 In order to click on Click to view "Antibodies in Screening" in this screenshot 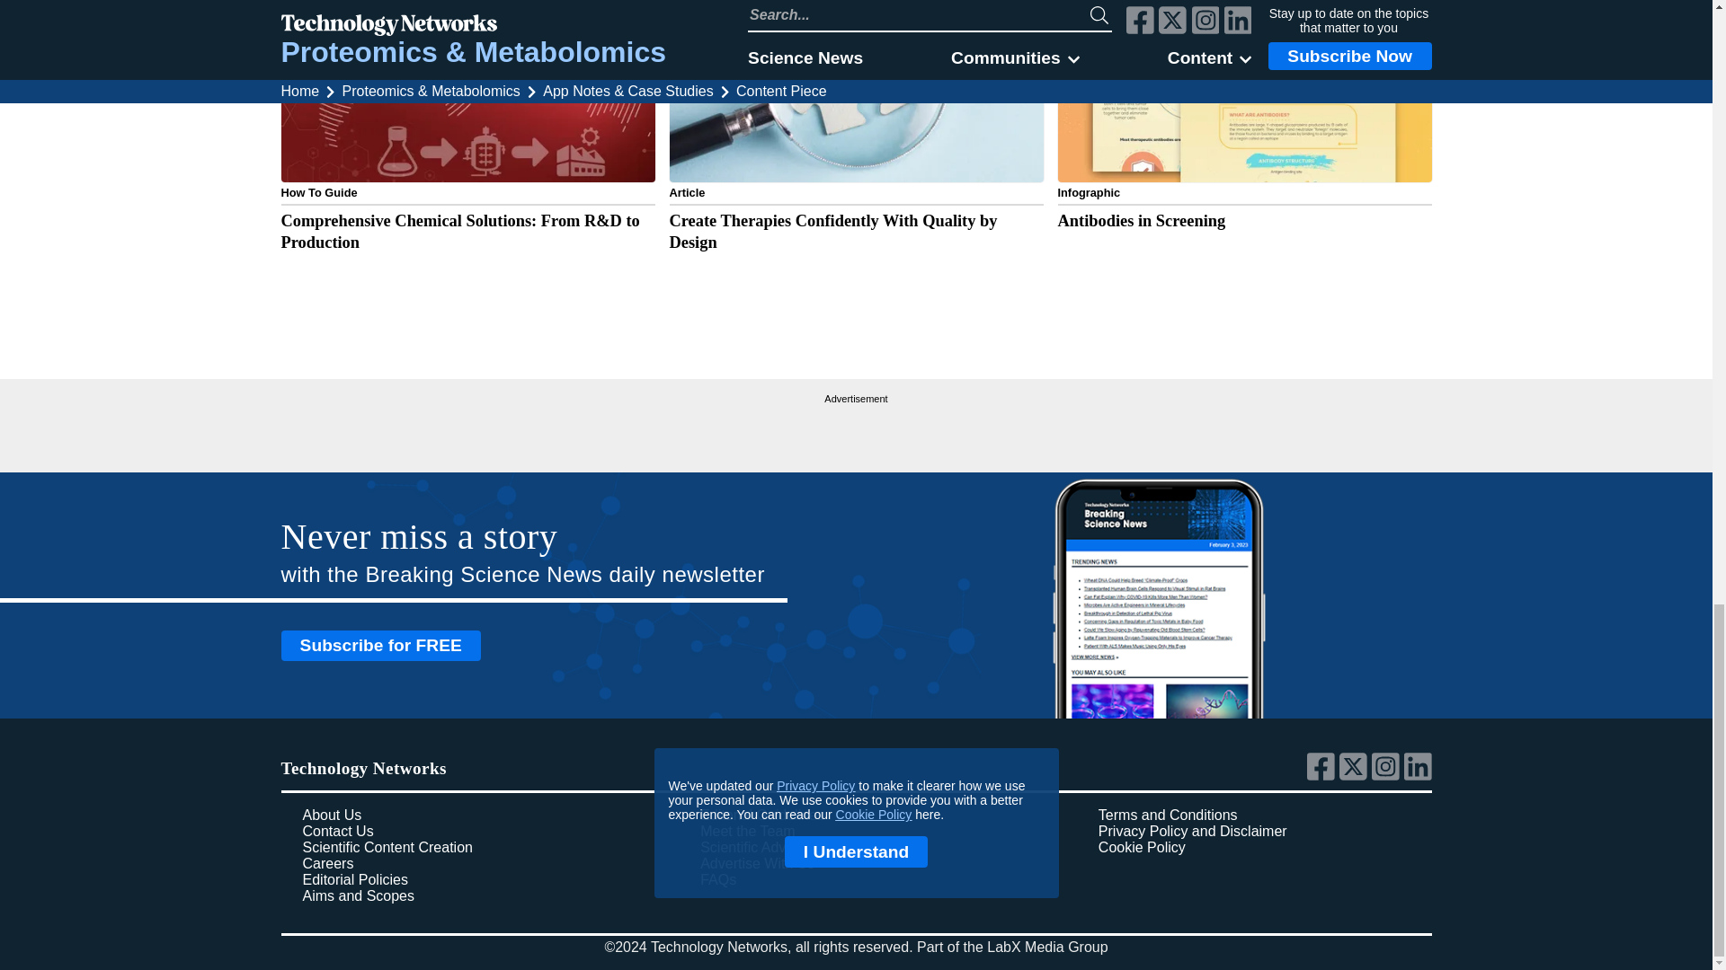, I will do `click(1243, 146)`.